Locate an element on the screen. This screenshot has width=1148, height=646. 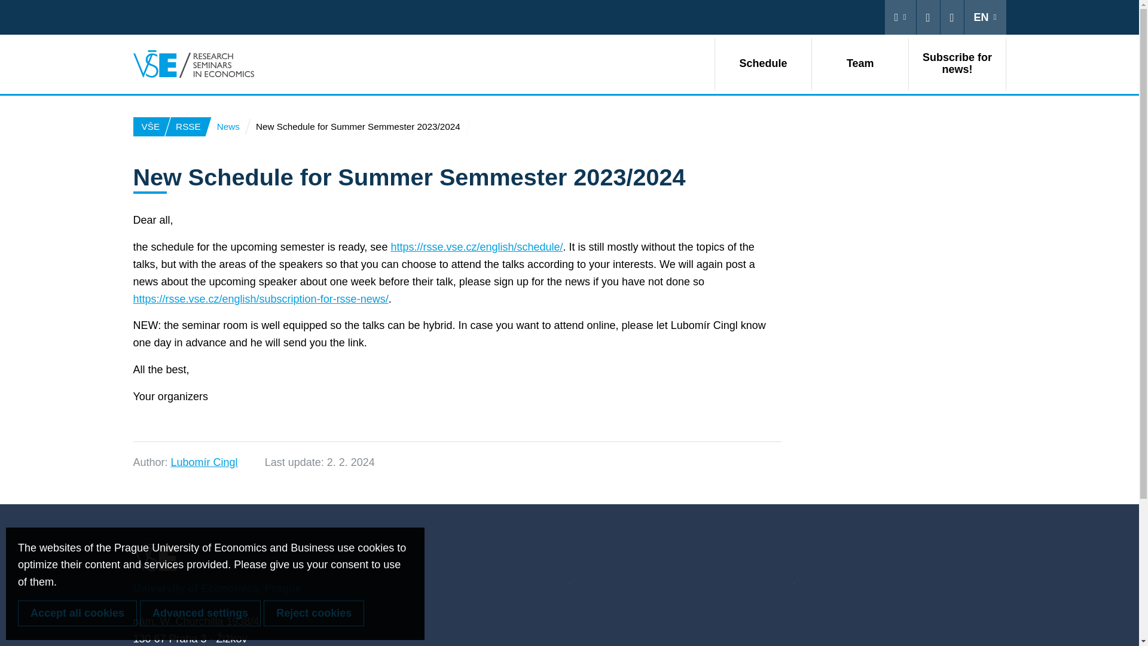
Advanced settings is located at coordinates (200, 613).